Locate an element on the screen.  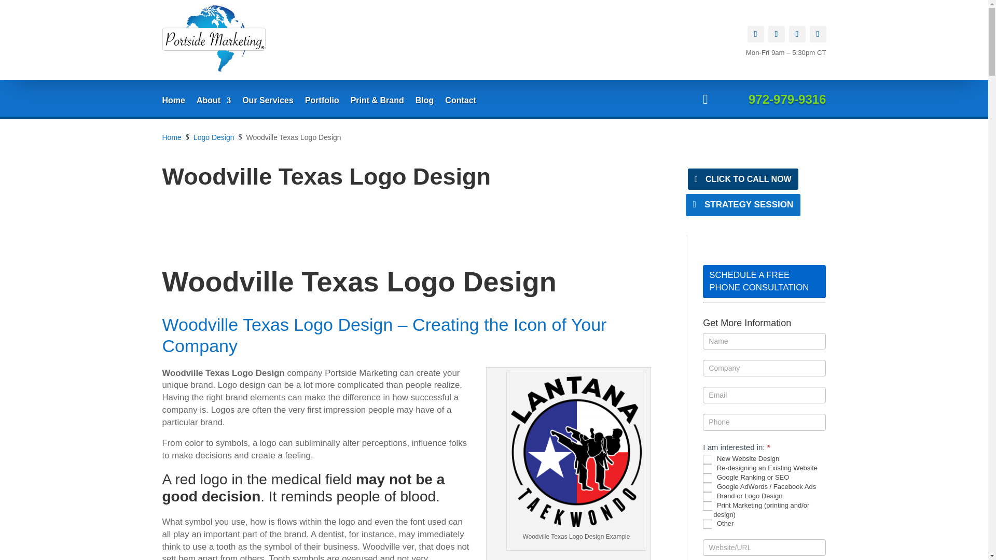
Blog is located at coordinates (424, 103).